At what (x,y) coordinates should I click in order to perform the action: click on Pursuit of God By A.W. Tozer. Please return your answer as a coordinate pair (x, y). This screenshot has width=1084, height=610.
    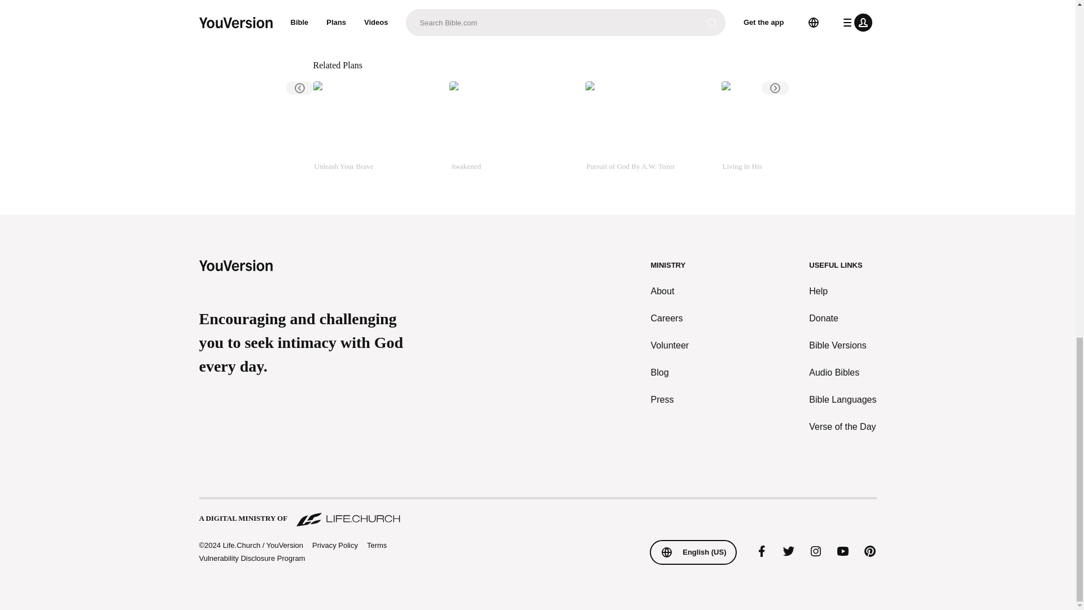
    Looking at the image, I should click on (648, 132).